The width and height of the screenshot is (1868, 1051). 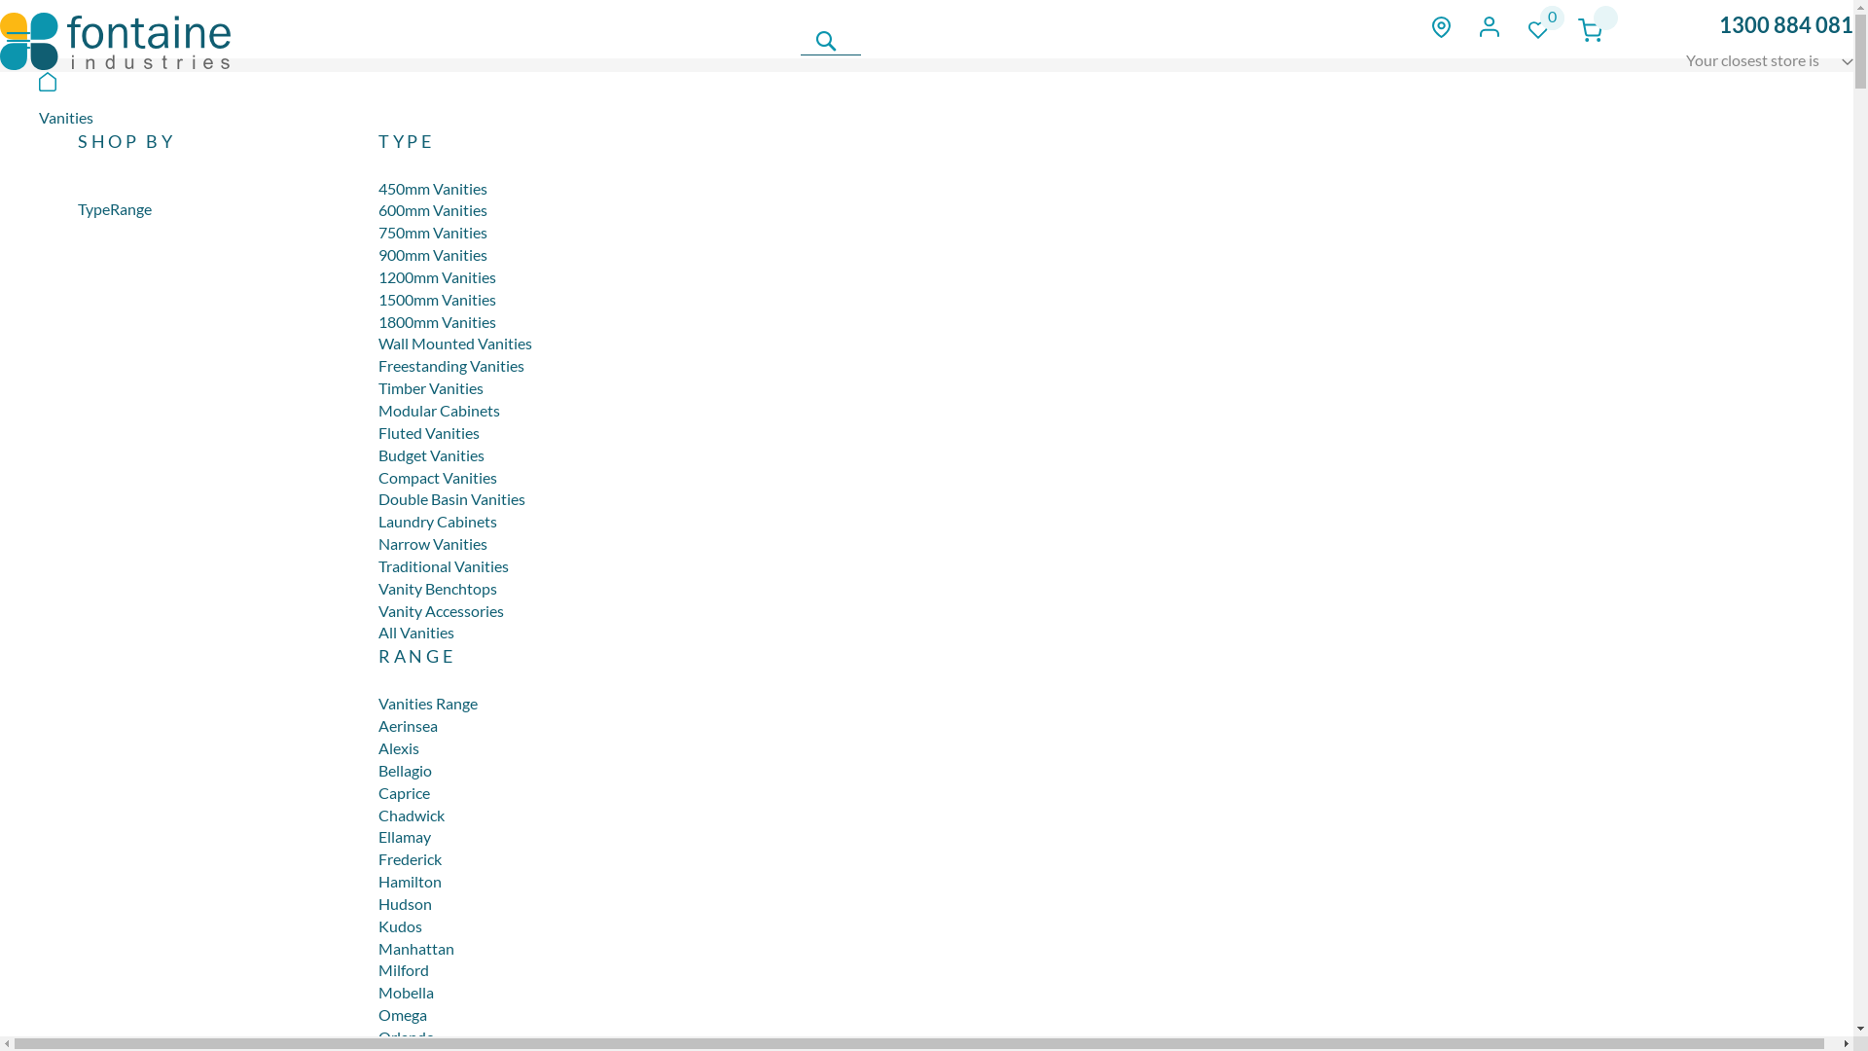 I want to click on Wall Mounted Vanities, so click(x=455, y=343).